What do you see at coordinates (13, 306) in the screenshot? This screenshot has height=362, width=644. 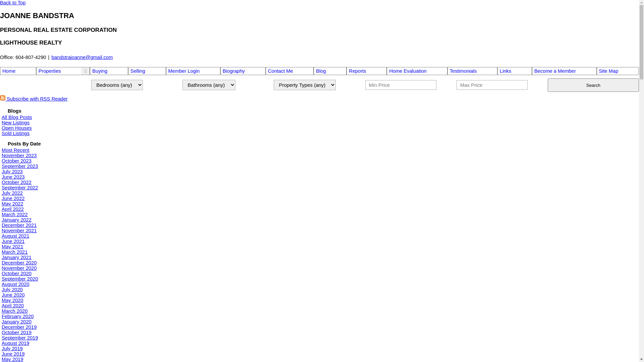 I see `April 2020` at bounding box center [13, 306].